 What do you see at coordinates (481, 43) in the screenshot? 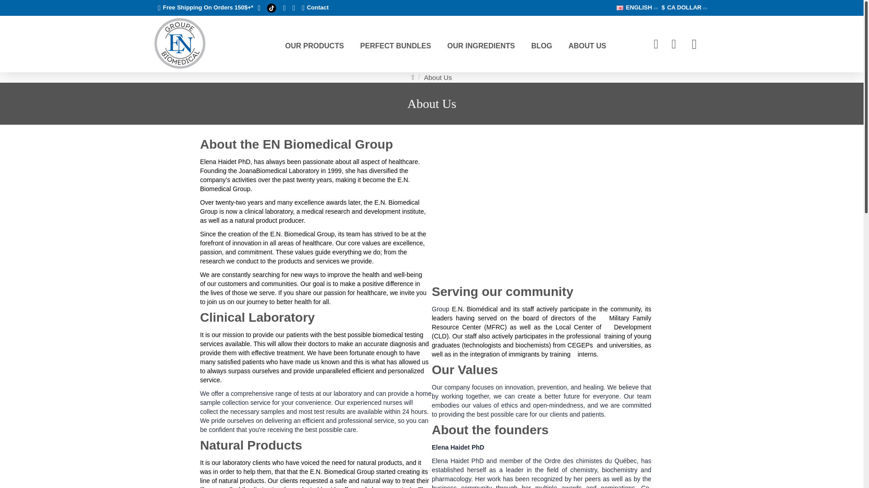
I see `OUR INGREDIENTS` at bounding box center [481, 43].